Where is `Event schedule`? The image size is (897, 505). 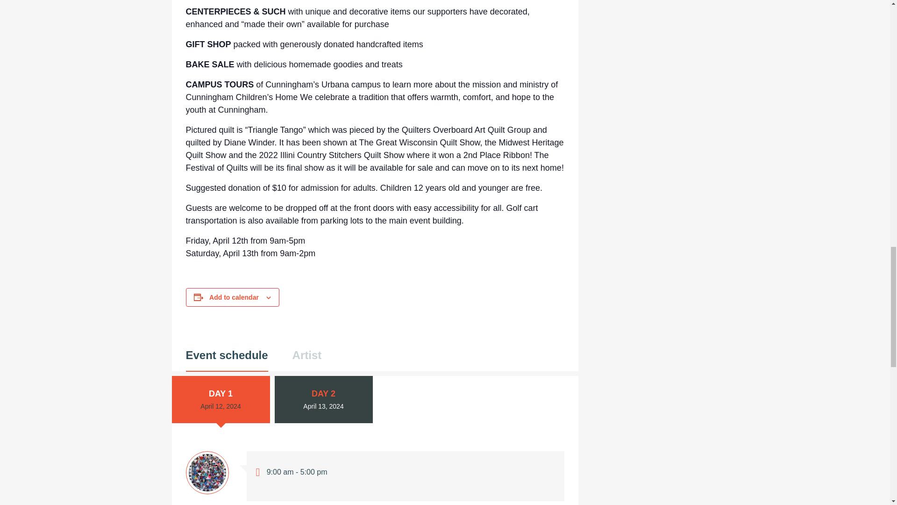
Event schedule is located at coordinates (227, 361).